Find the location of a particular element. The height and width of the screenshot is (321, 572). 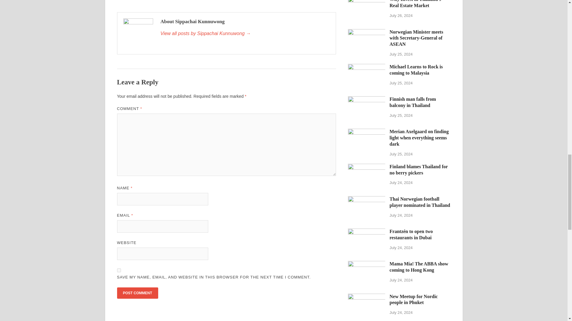

Thai Norwegian football player nominated in Thailand is located at coordinates (366, 200).